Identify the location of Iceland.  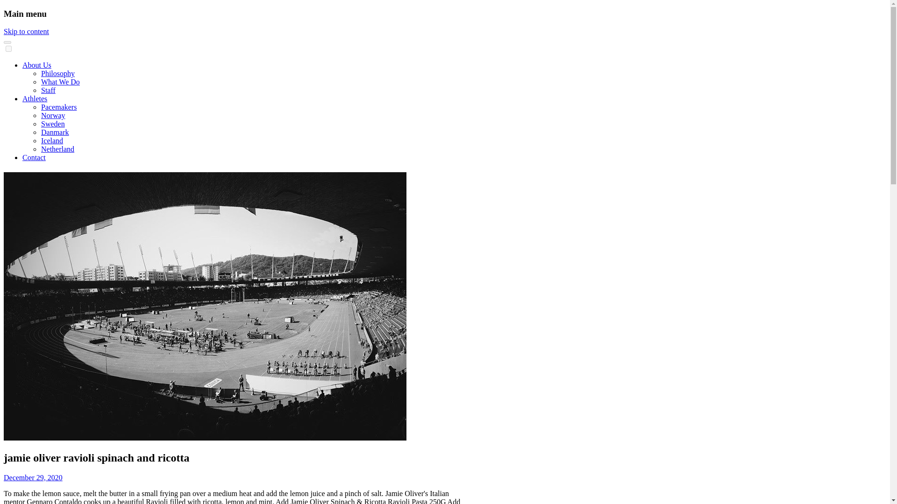
(52, 140).